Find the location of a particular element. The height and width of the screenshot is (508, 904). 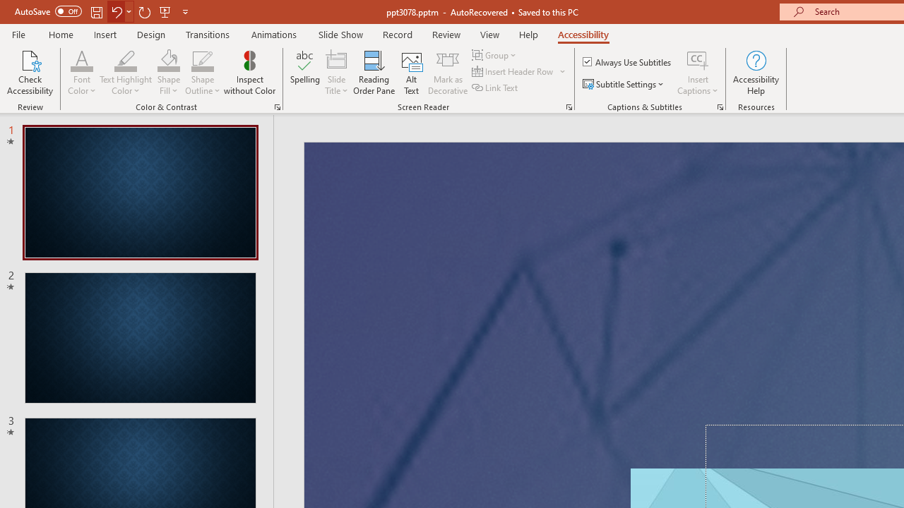

Always Use Subtitles is located at coordinates (628, 62).